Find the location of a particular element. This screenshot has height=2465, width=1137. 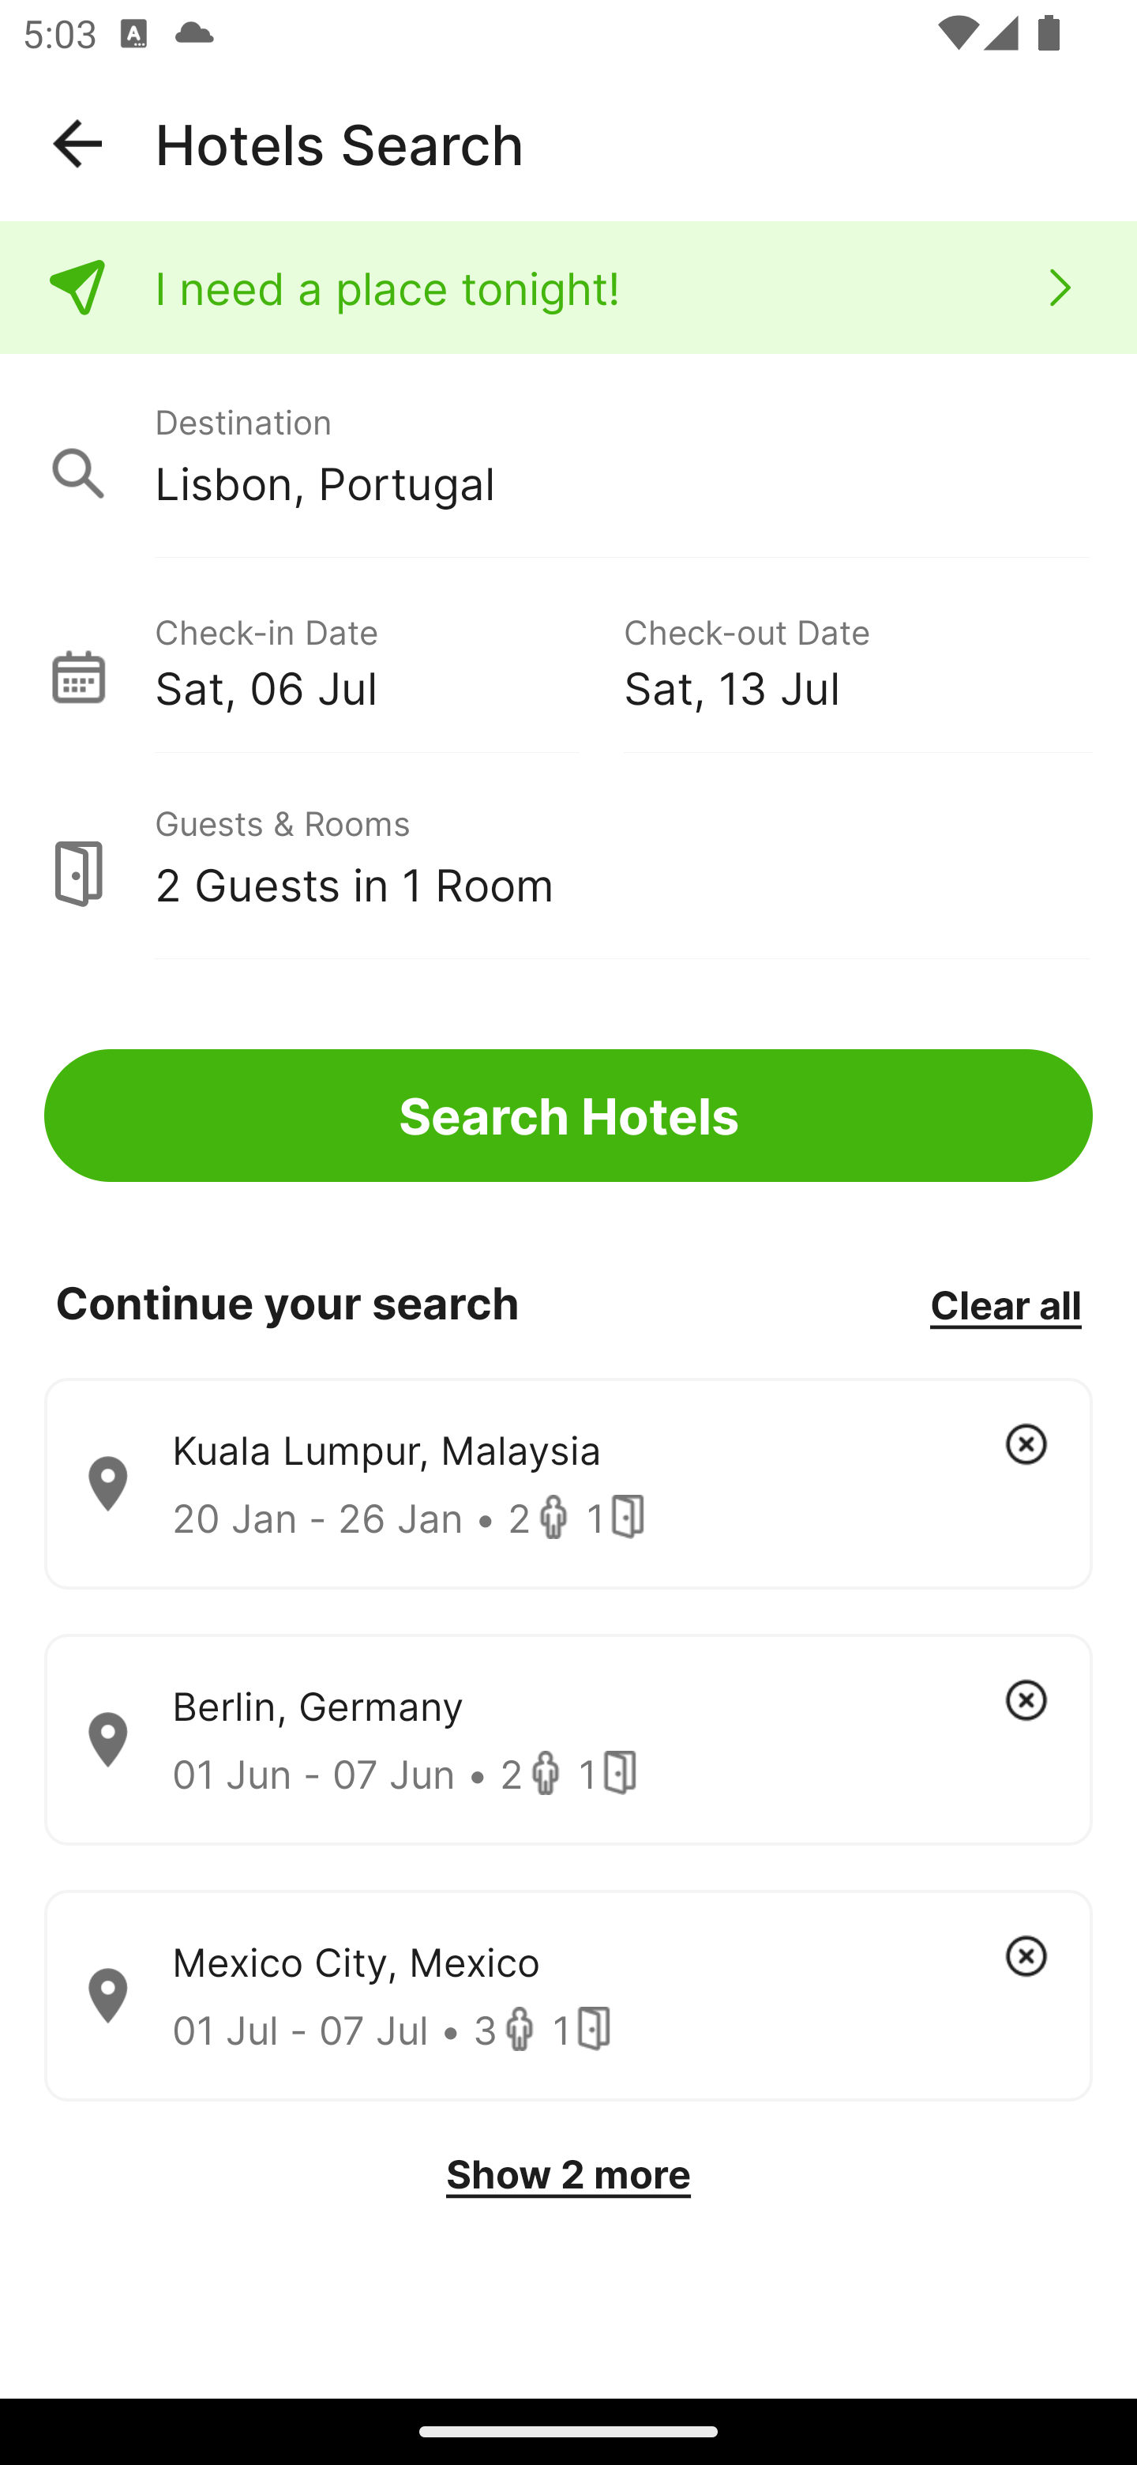

Kuala Lumpur, Malaysia 20 Jan - 26 Jan • 2  1  is located at coordinates (568, 1484).